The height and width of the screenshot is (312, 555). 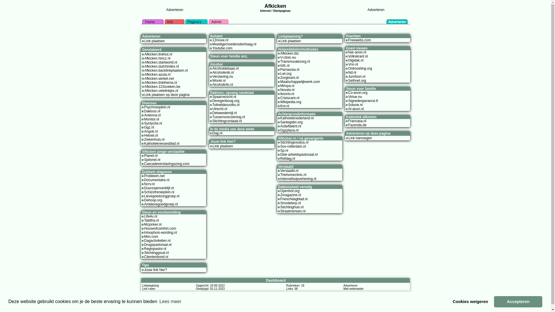 What do you see at coordinates (287, 94) in the screenshot?
I see `Ikonrtv.nl` at bounding box center [287, 94].